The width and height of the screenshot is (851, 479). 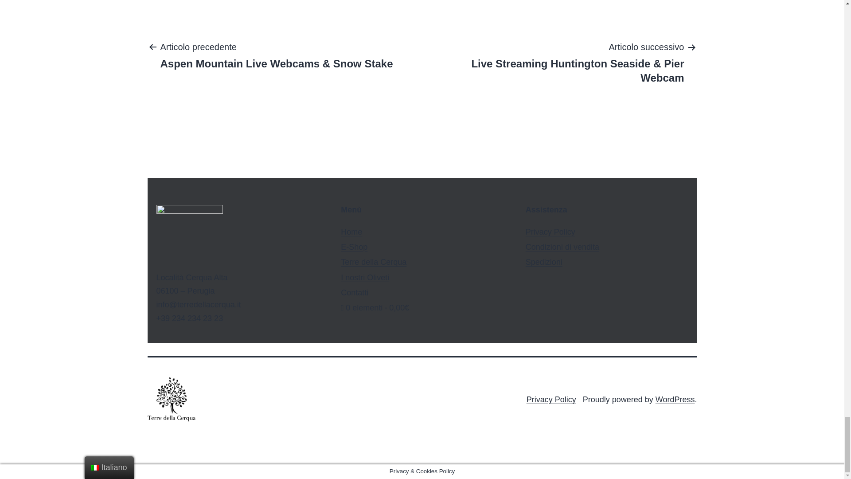 I want to click on I nostri Oliveti, so click(x=365, y=278).